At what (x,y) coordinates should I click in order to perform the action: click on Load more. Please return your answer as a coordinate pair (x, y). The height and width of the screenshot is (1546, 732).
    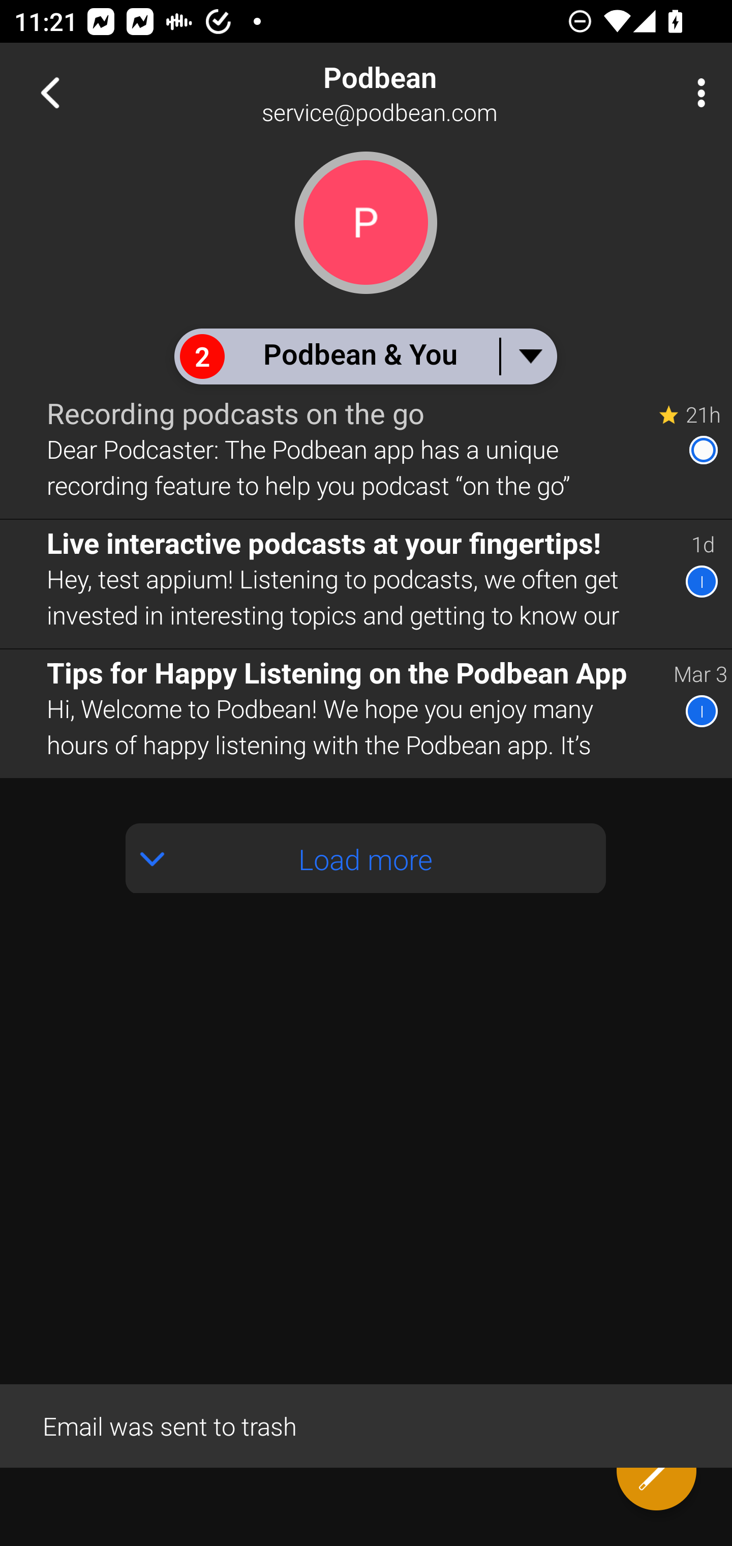
    Looking at the image, I should click on (366, 858).